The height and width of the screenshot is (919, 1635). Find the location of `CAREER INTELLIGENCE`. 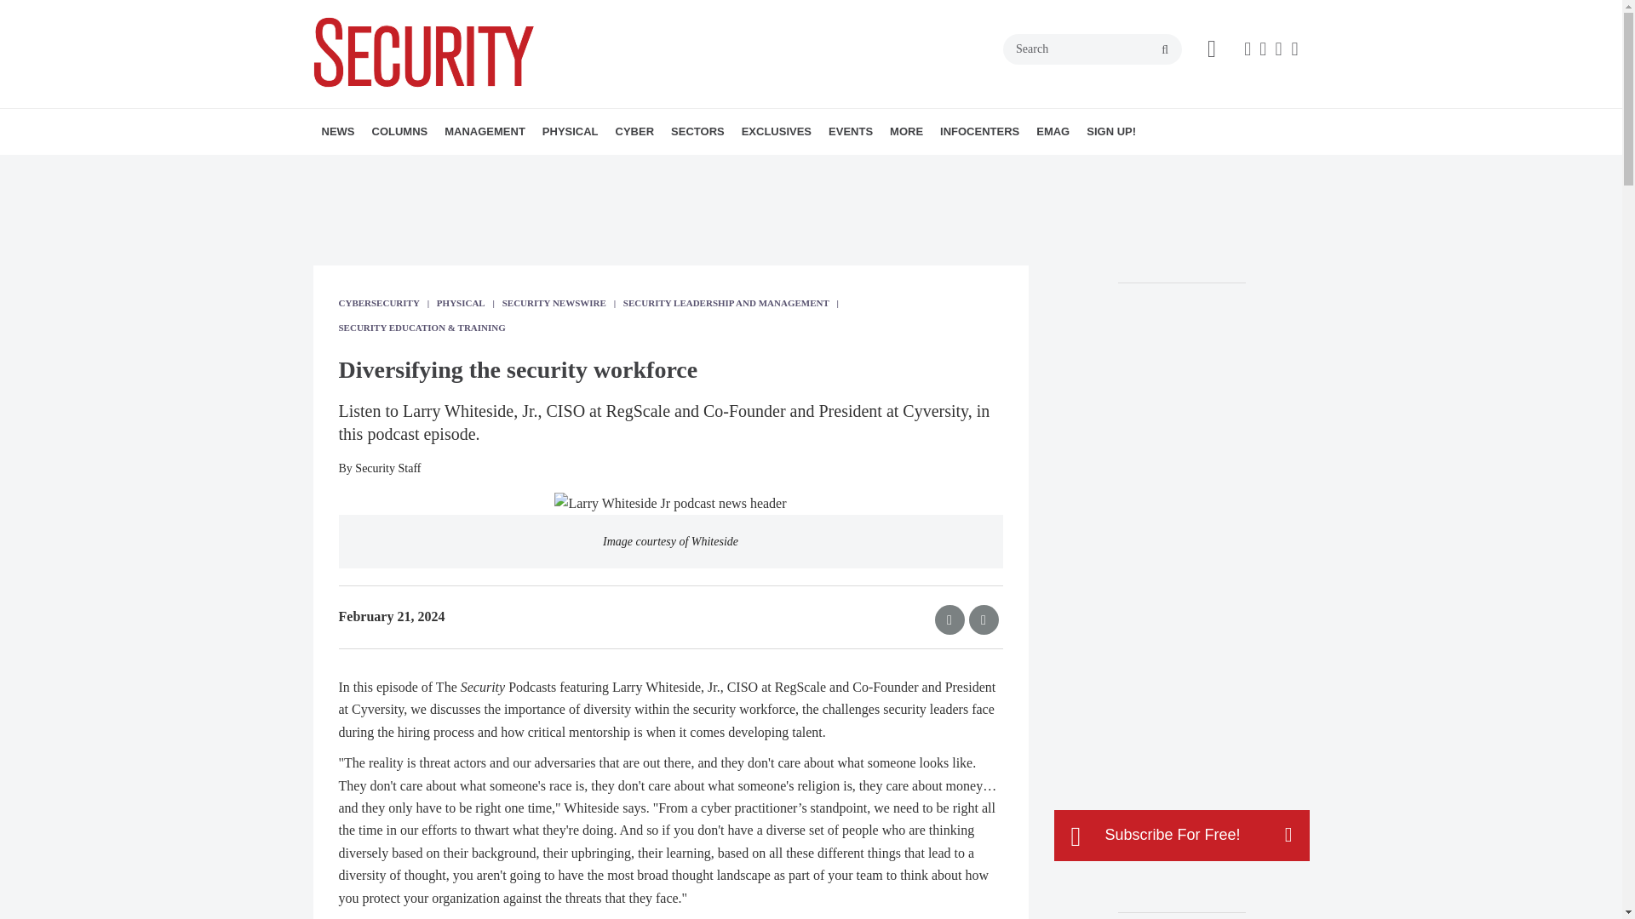

CAREER INTELLIGENCE is located at coordinates (490, 168).